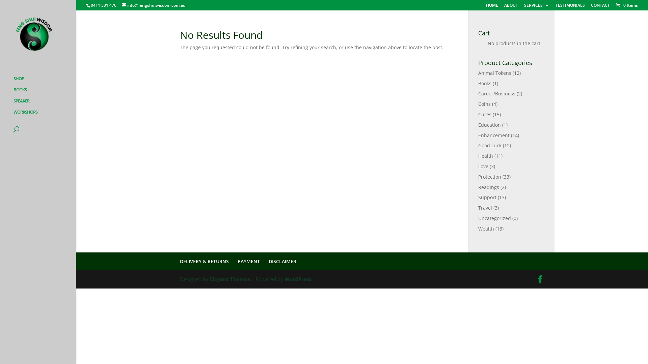 This screenshot has height=364, width=648. What do you see at coordinates (154, 5) in the screenshot?
I see `info@fengshuiwisdom.com.au` at bounding box center [154, 5].